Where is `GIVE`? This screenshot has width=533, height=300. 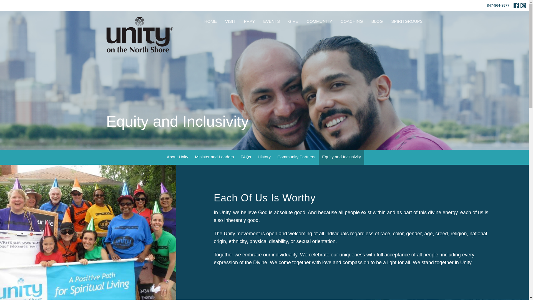
GIVE is located at coordinates (293, 21).